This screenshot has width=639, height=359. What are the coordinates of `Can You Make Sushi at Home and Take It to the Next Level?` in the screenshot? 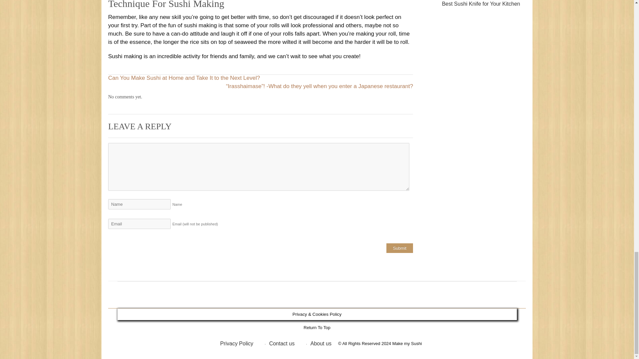 It's located at (184, 78).